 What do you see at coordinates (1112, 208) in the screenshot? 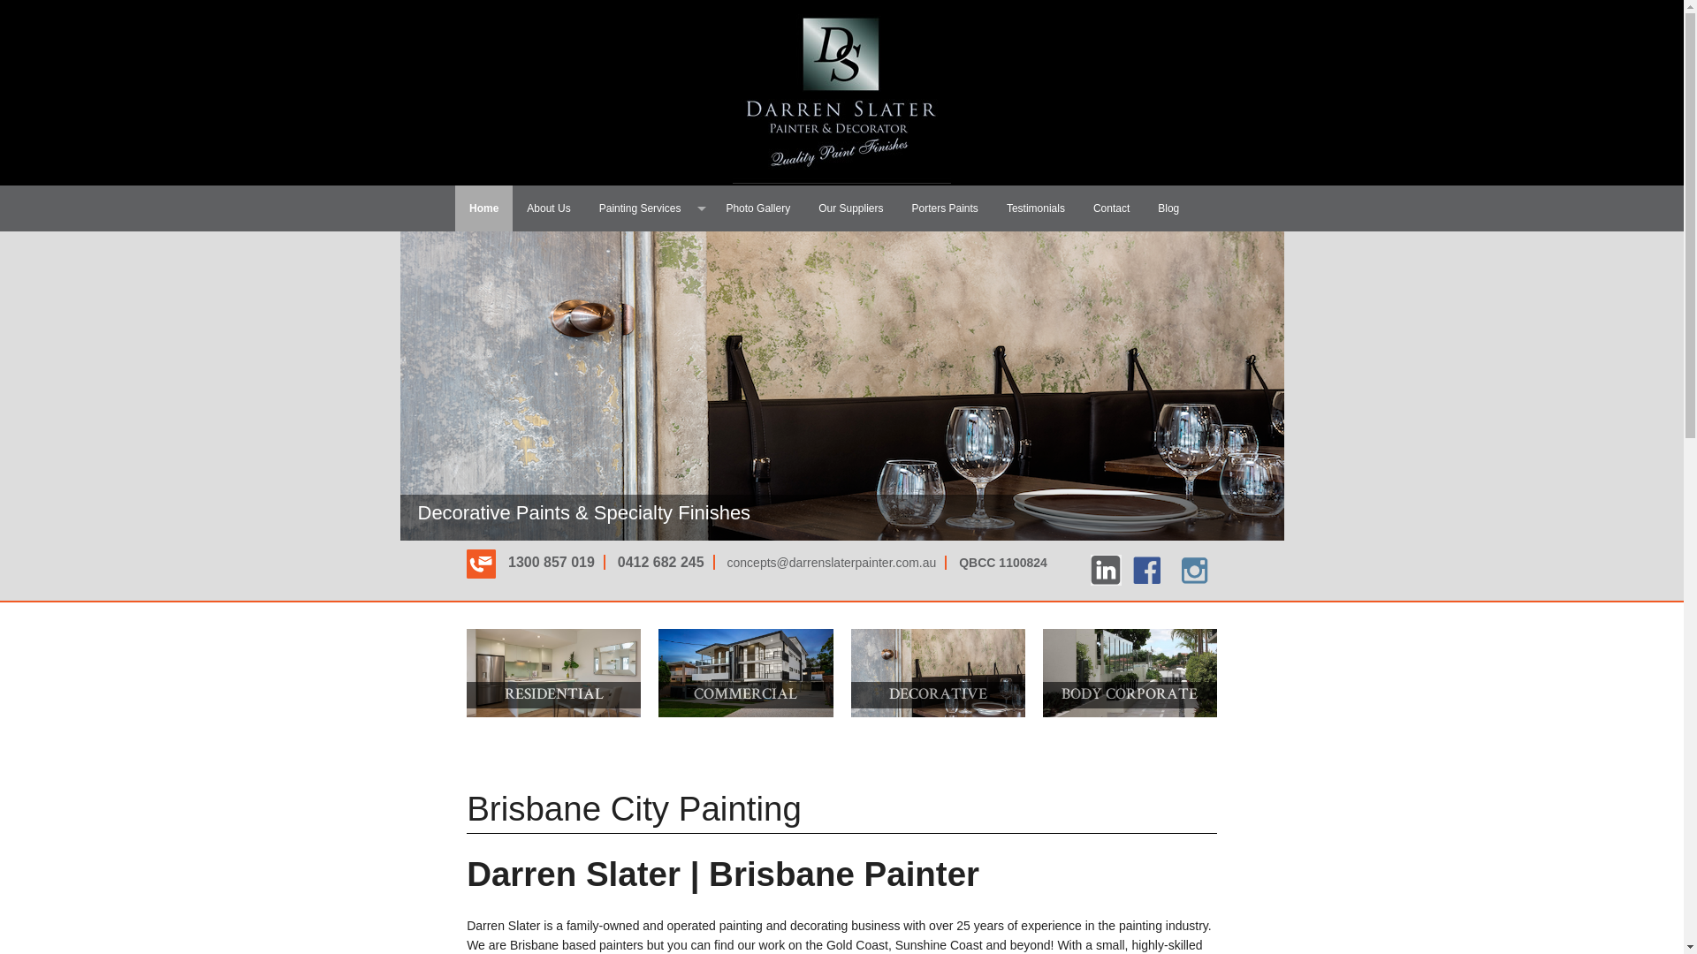
I see `Contact` at bounding box center [1112, 208].